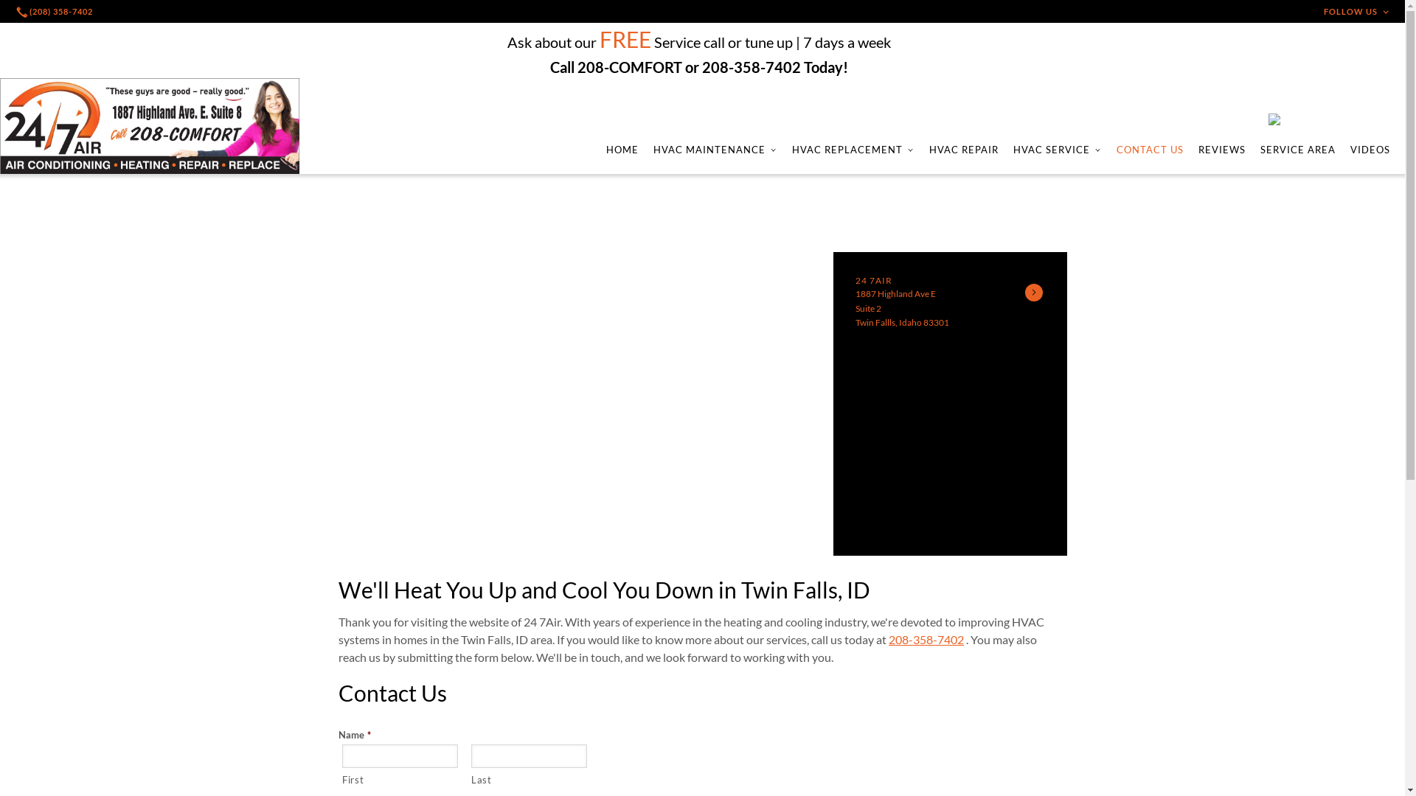 This screenshot has width=1416, height=796. Describe the element at coordinates (1370, 150) in the screenshot. I see `VIDEOS` at that location.